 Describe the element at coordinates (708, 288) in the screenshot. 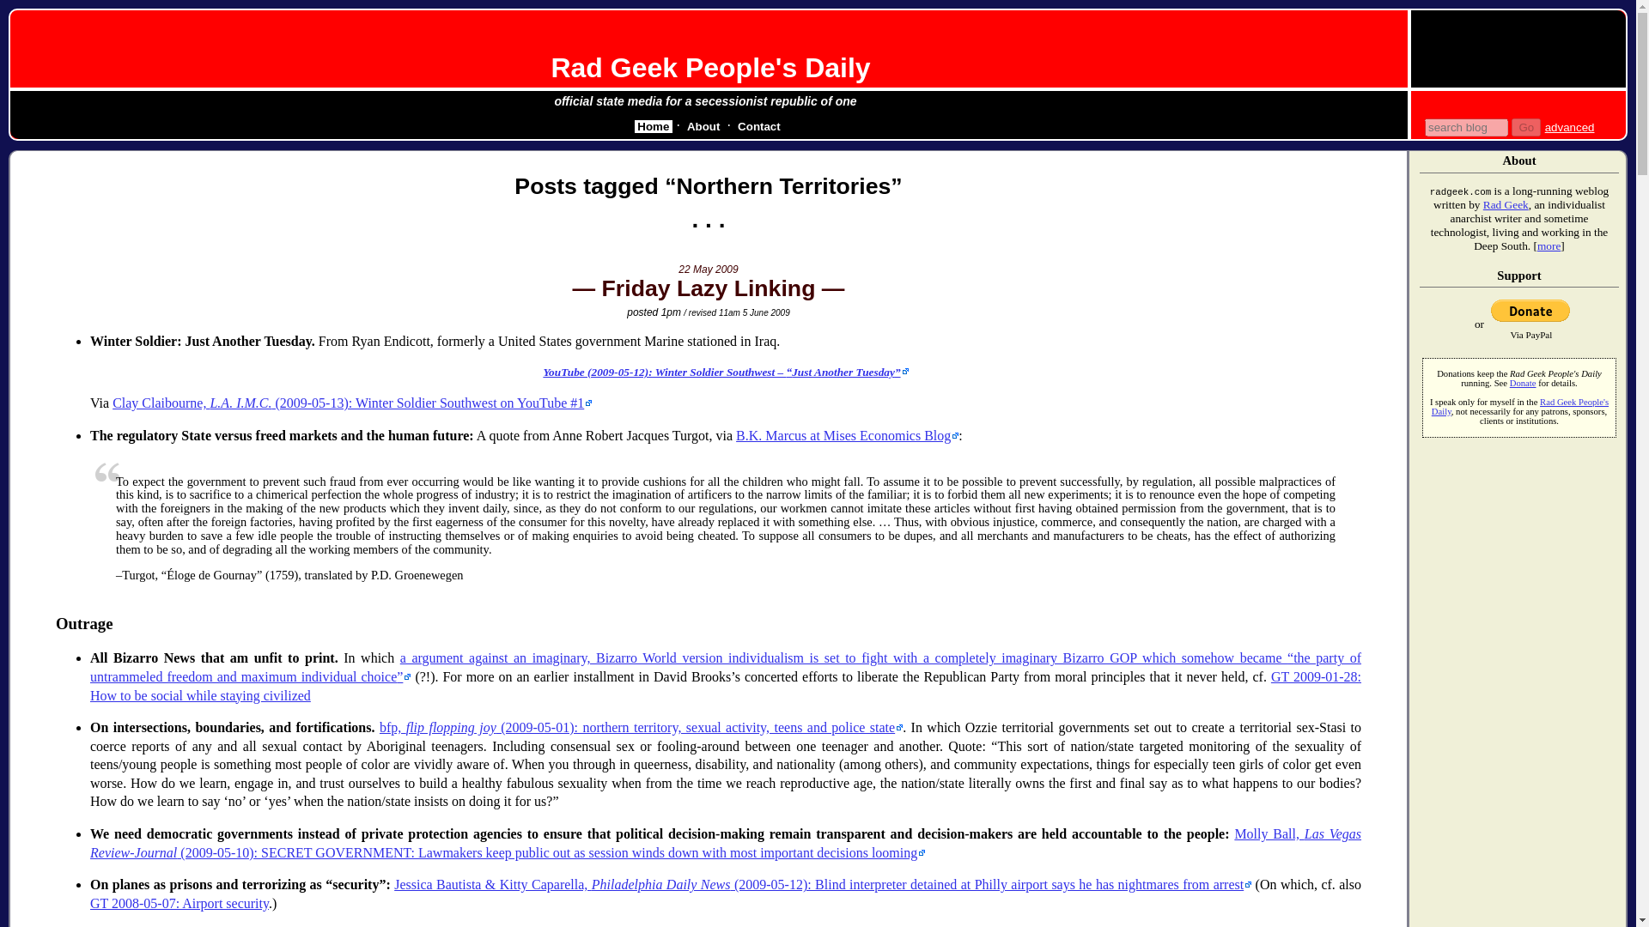

I see `Friday Lazy Linking` at that location.